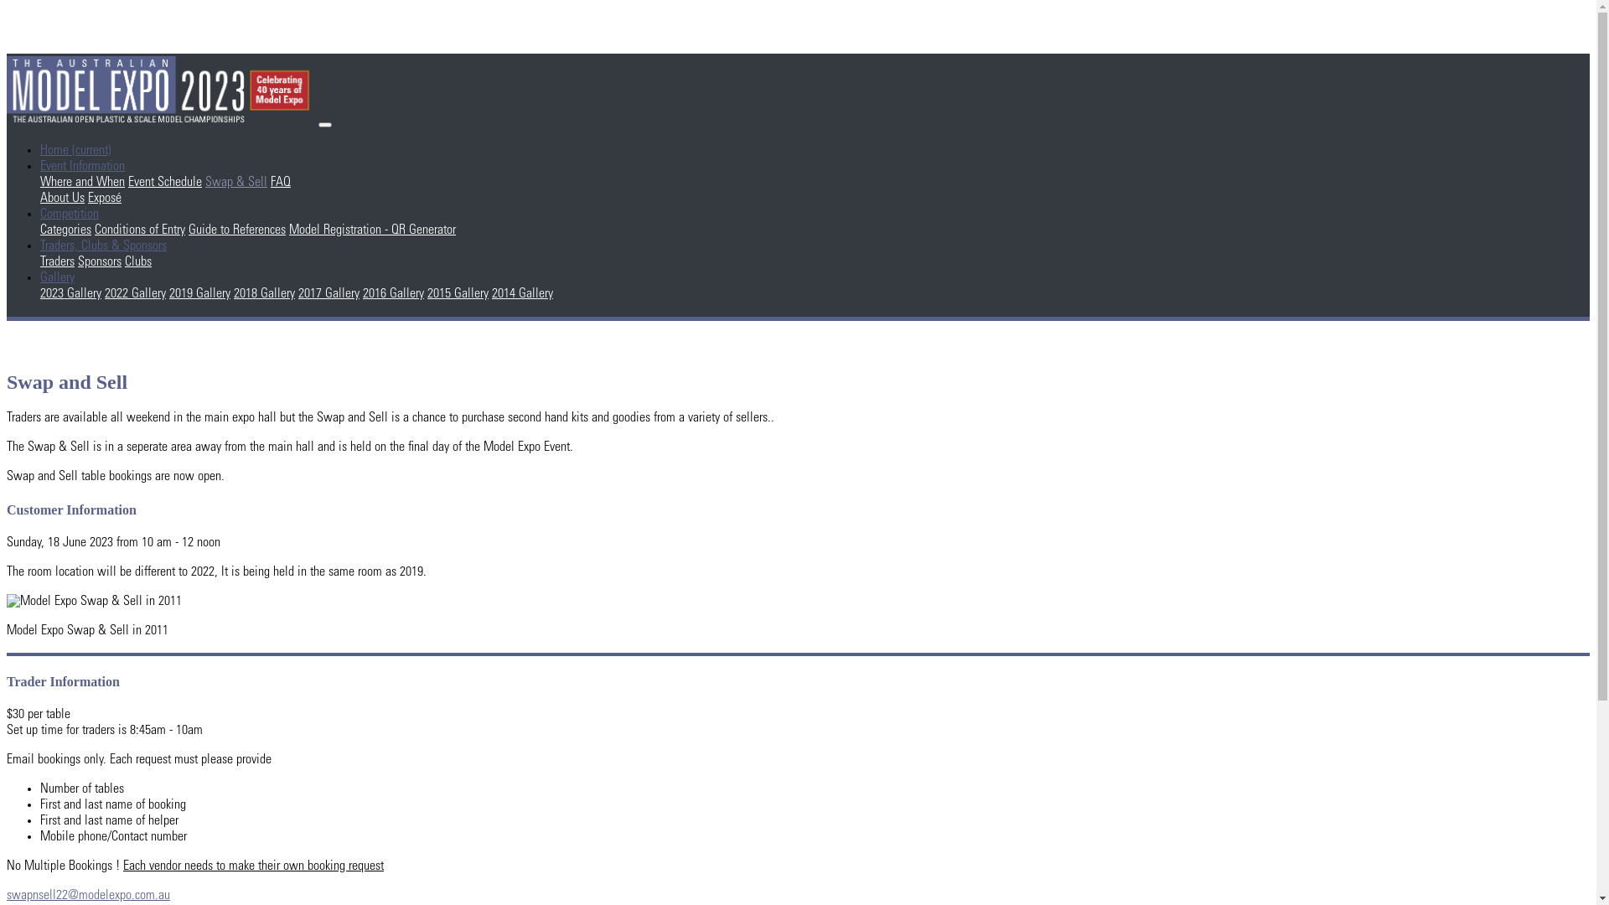 The height and width of the screenshot is (905, 1609). What do you see at coordinates (57, 278) in the screenshot?
I see `Gallery` at bounding box center [57, 278].